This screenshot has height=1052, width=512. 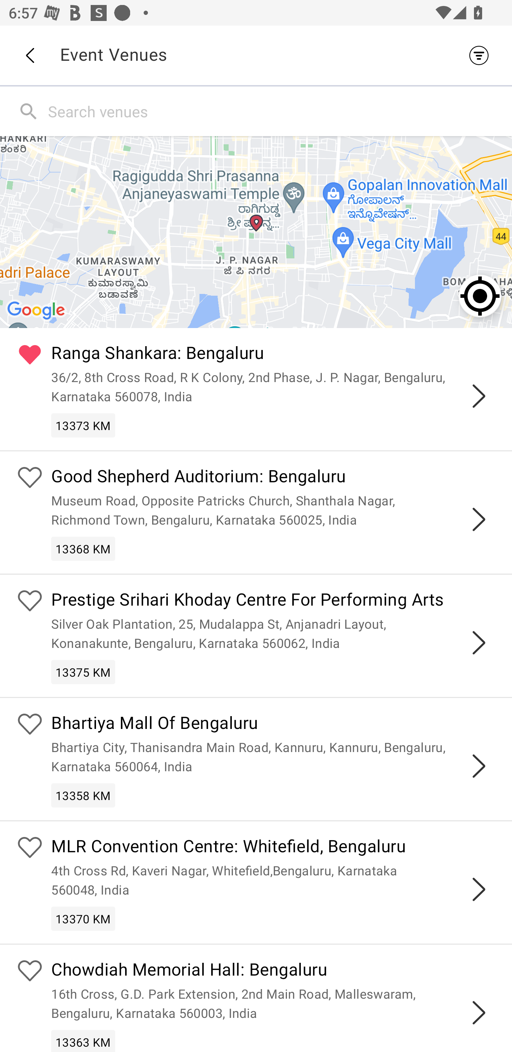 I want to click on 13358 KM, so click(x=83, y=796).